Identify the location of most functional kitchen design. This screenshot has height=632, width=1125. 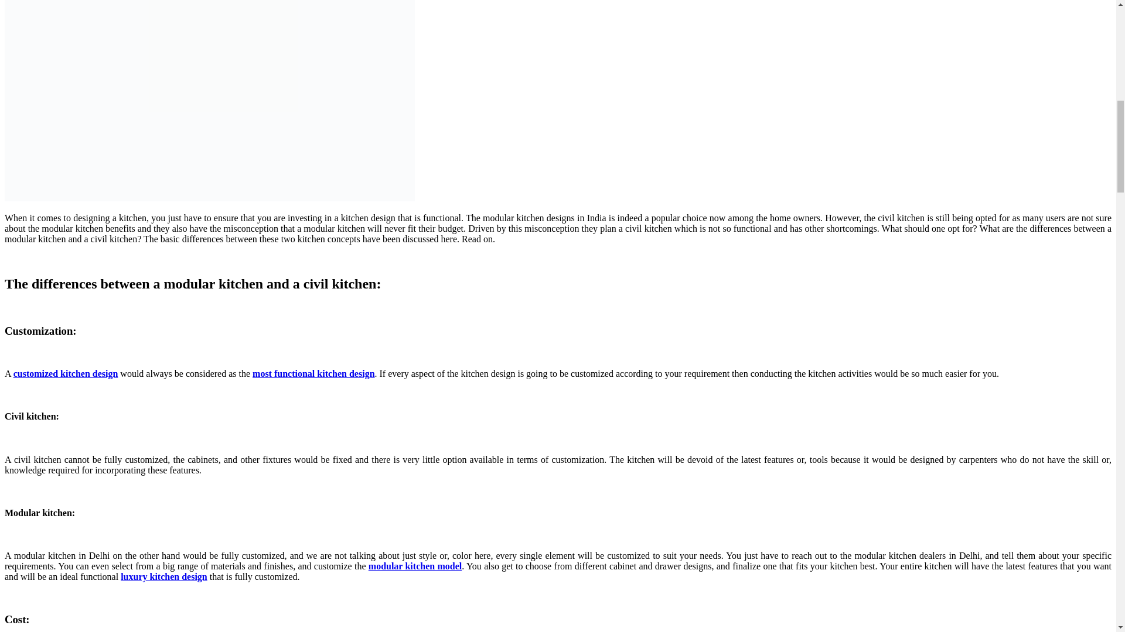
(313, 373).